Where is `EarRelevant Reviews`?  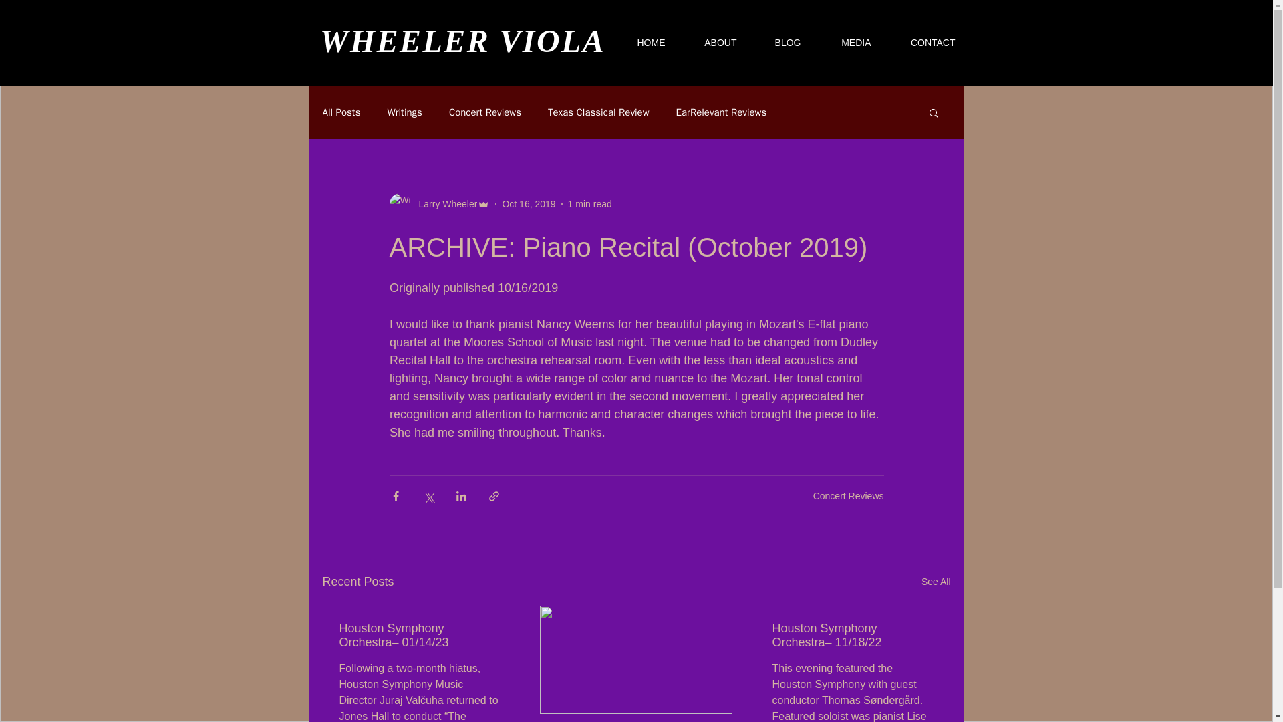 EarRelevant Reviews is located at coordinates (722, 112).